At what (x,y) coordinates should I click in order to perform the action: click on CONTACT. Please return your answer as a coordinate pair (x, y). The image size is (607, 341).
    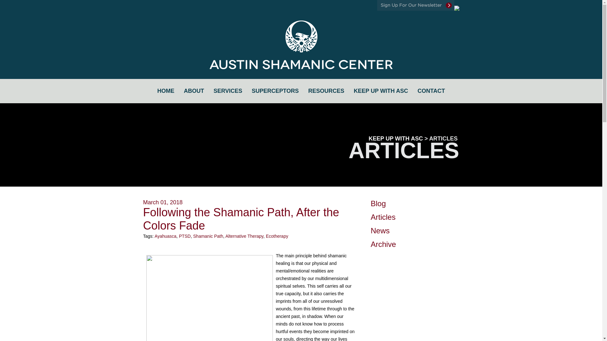
    Looking at the image, I should click on (431, 91).